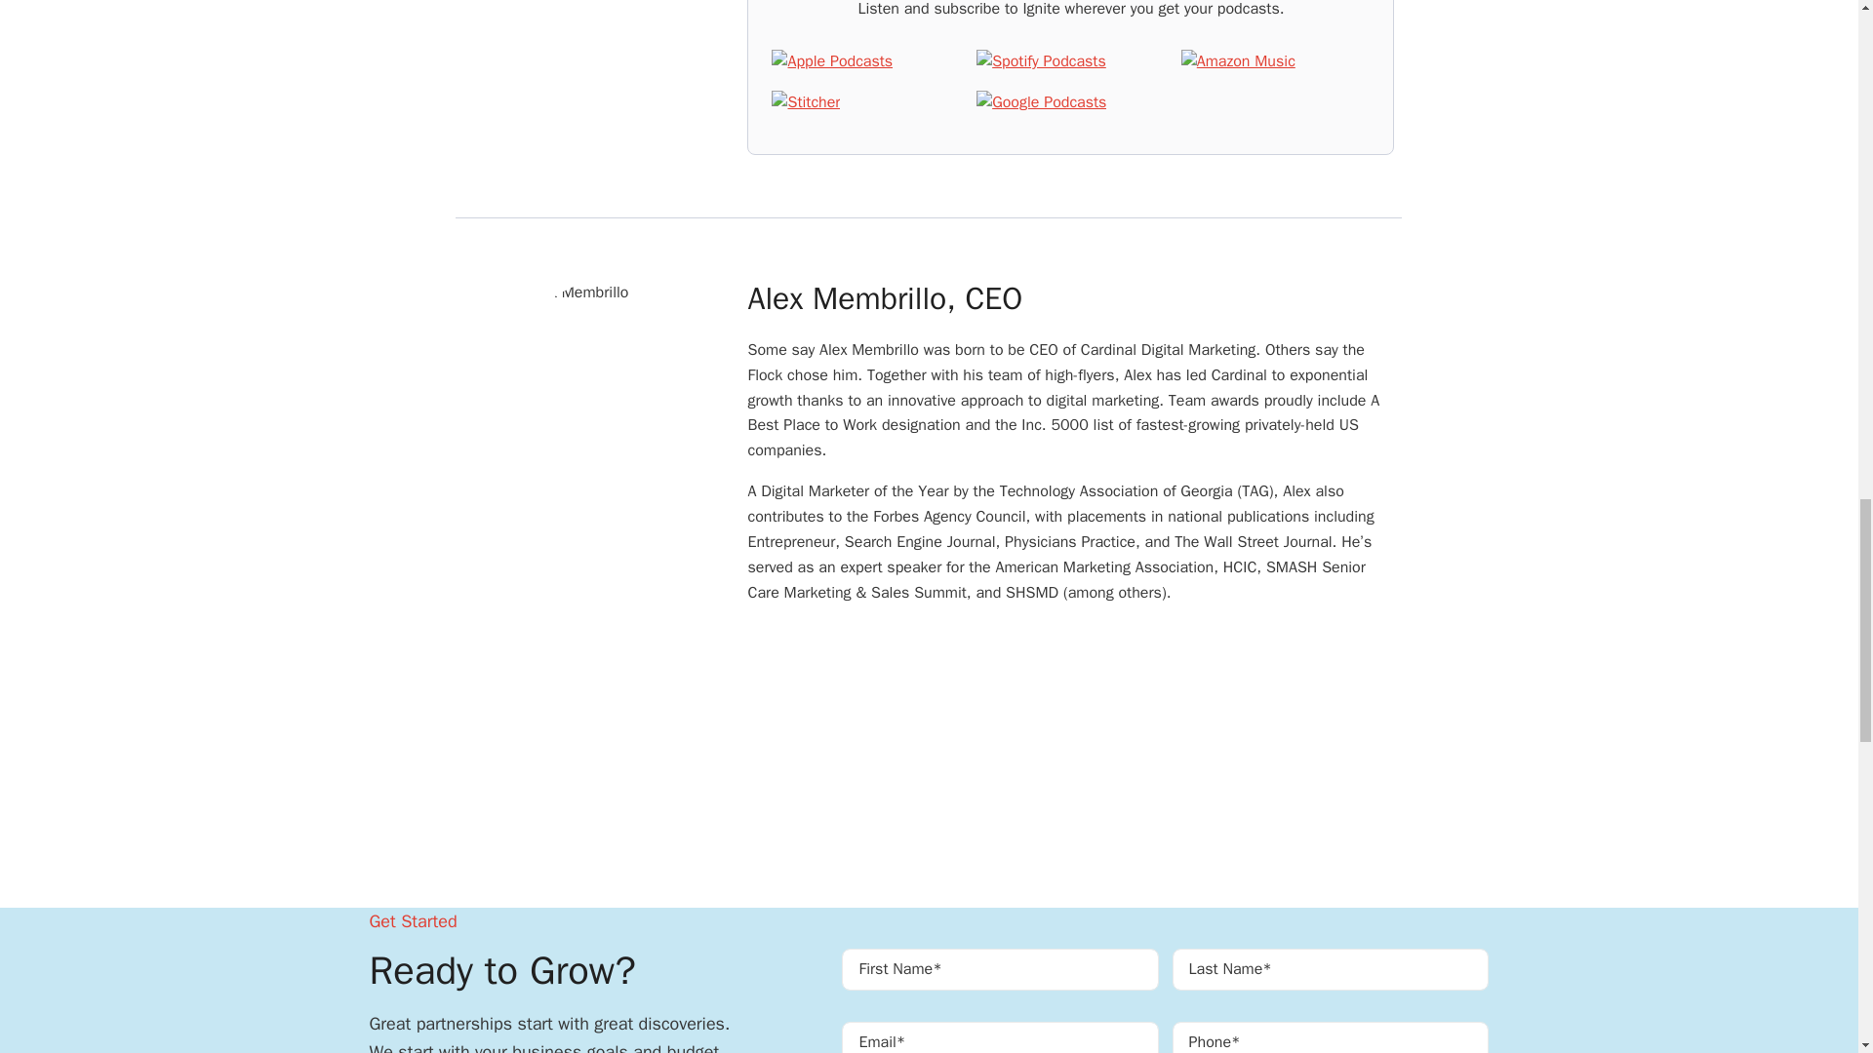 The width and height of the screenshot is (1873, 1053). I want to click on Subscribe on Spotify Podcasts, so click(1041, 61).